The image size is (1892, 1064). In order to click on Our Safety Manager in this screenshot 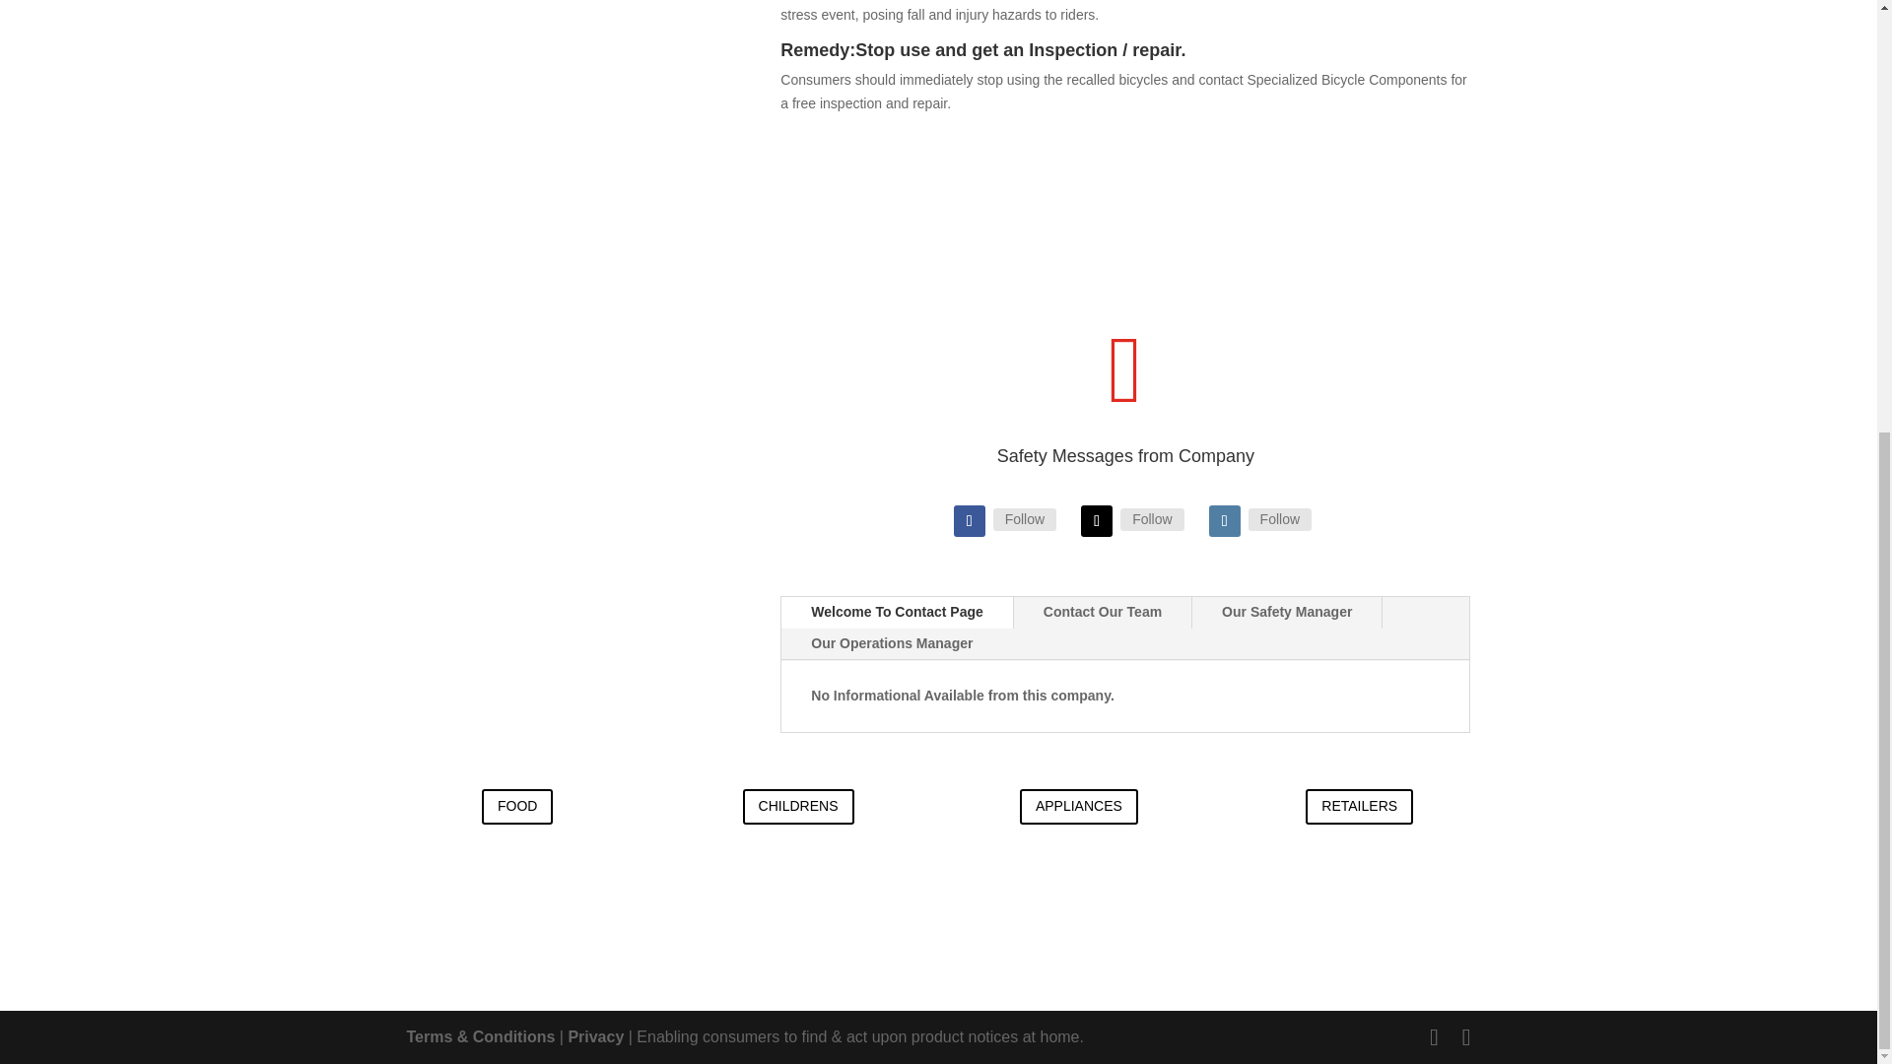, I will do `click(1286, 613)`.